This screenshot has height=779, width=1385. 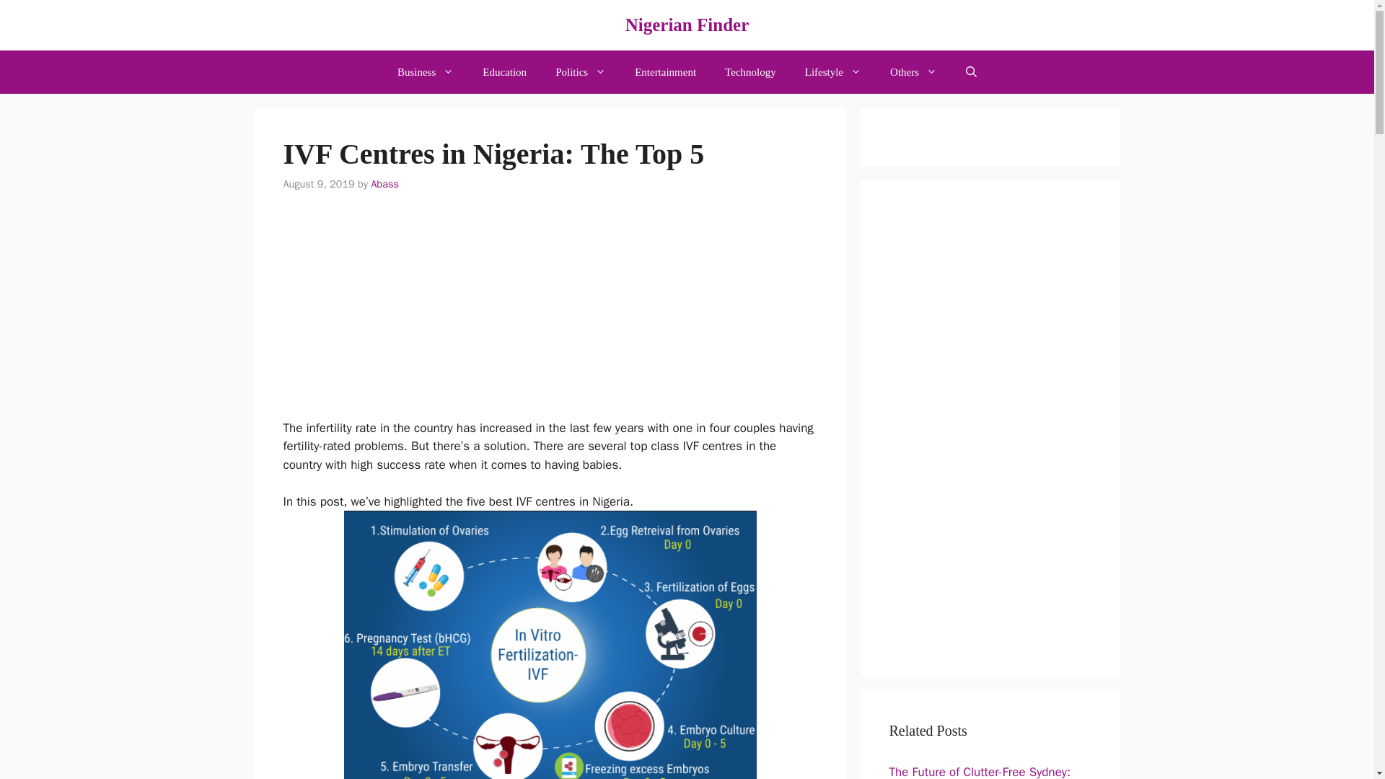 What do you see at coordinates (750, 72) in the screenshot?
I see `Technology` at bounding box center [750, 72].